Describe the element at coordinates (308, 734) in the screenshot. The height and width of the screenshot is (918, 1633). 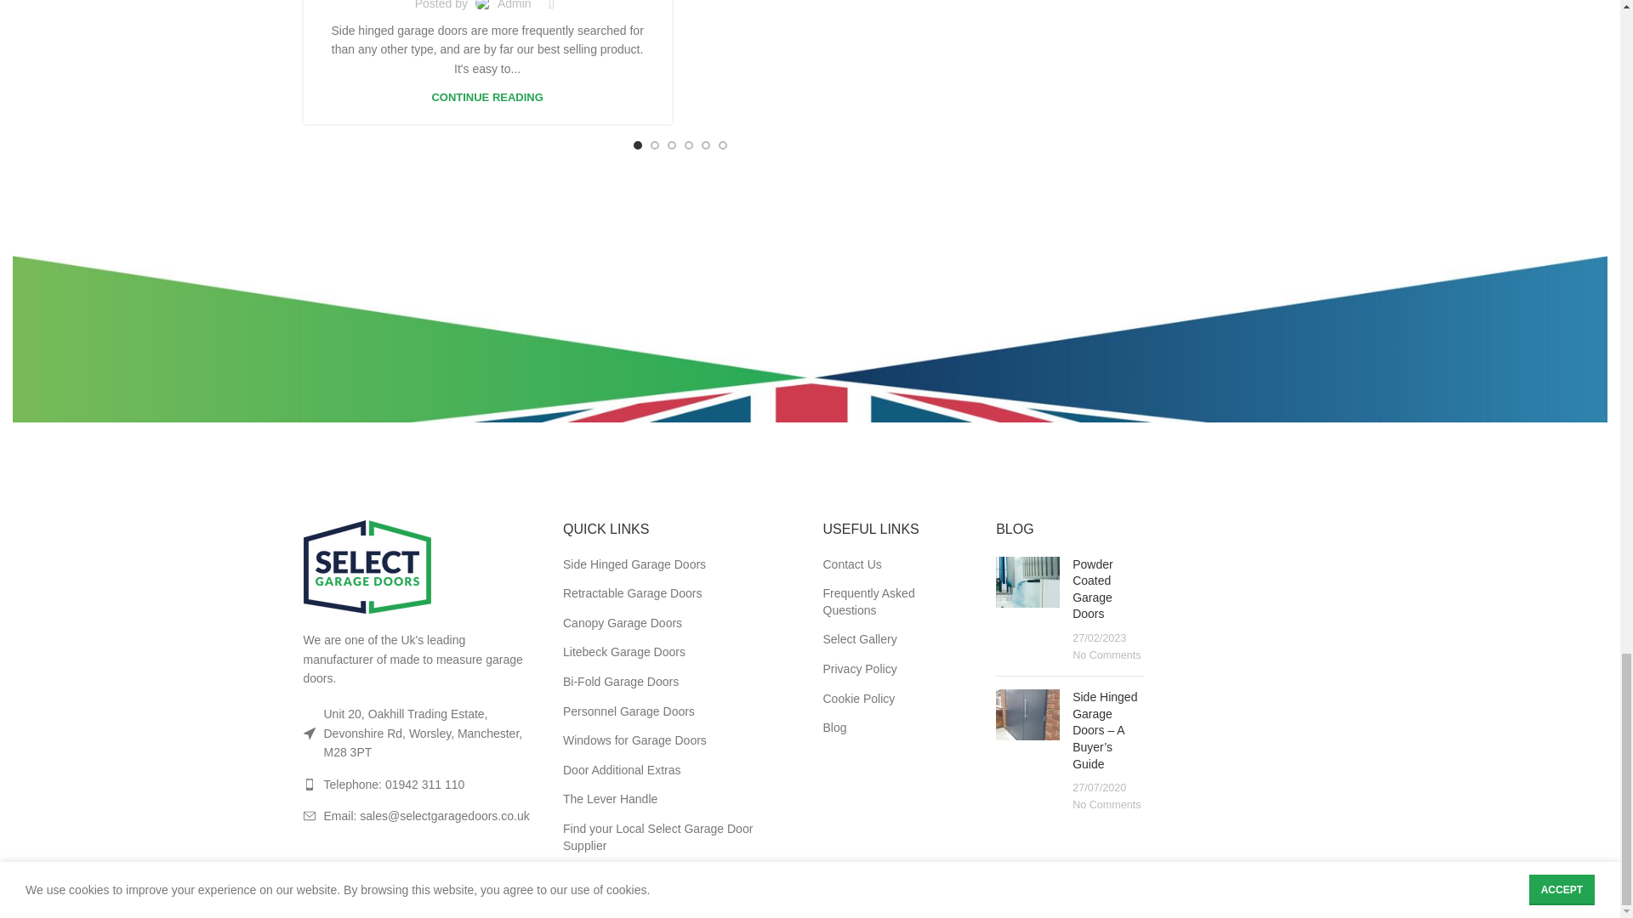
I see `wd-cursor-dark` at that location.